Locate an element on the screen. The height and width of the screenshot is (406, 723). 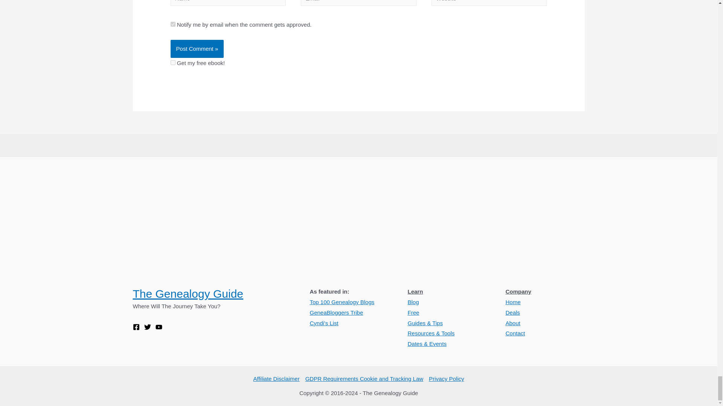
1 is located at coordinates (173, 62).